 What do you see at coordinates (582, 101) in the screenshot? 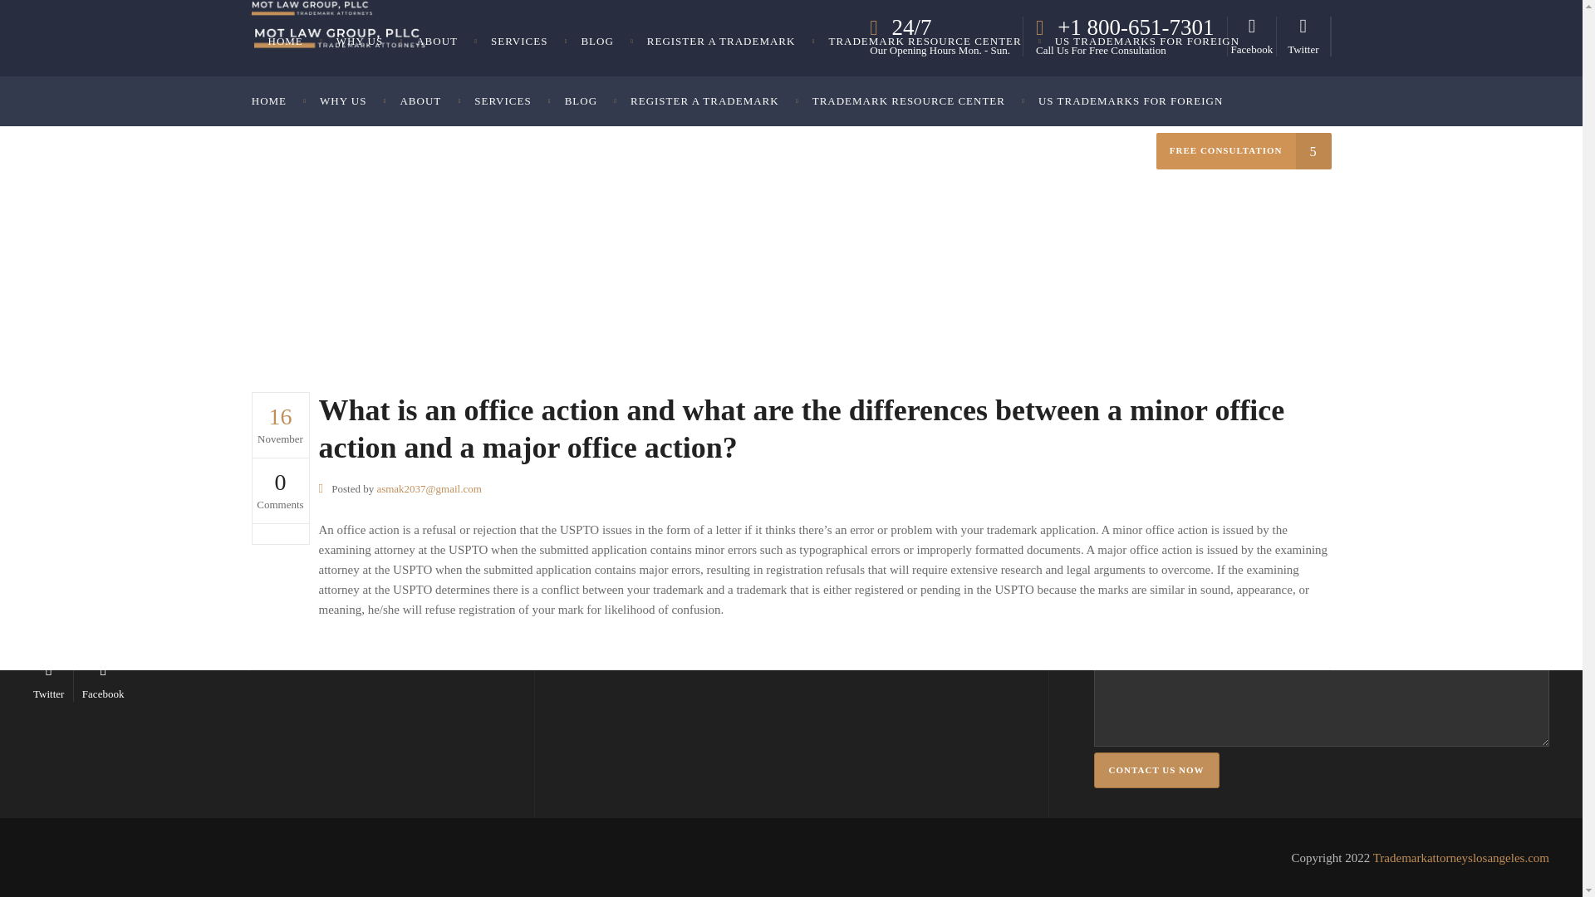
I see `BLOG` at bounding box center [582, 101].